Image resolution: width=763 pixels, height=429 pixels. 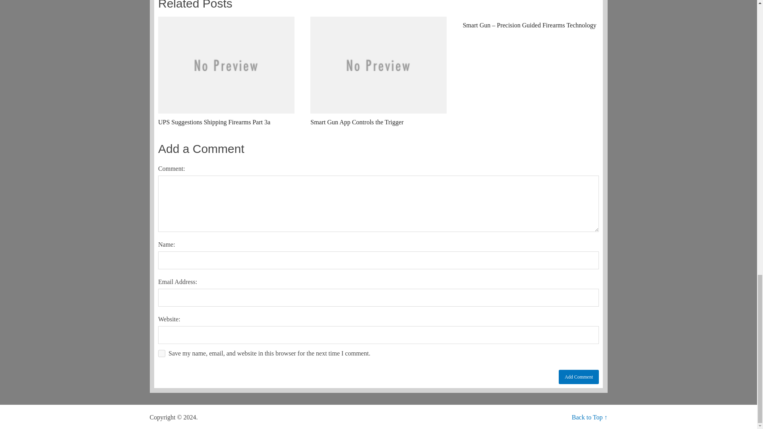 What do you see at coordinates (579, 377) in the screenshot?
I see `Add Comment` at bounding box center [579, 377].